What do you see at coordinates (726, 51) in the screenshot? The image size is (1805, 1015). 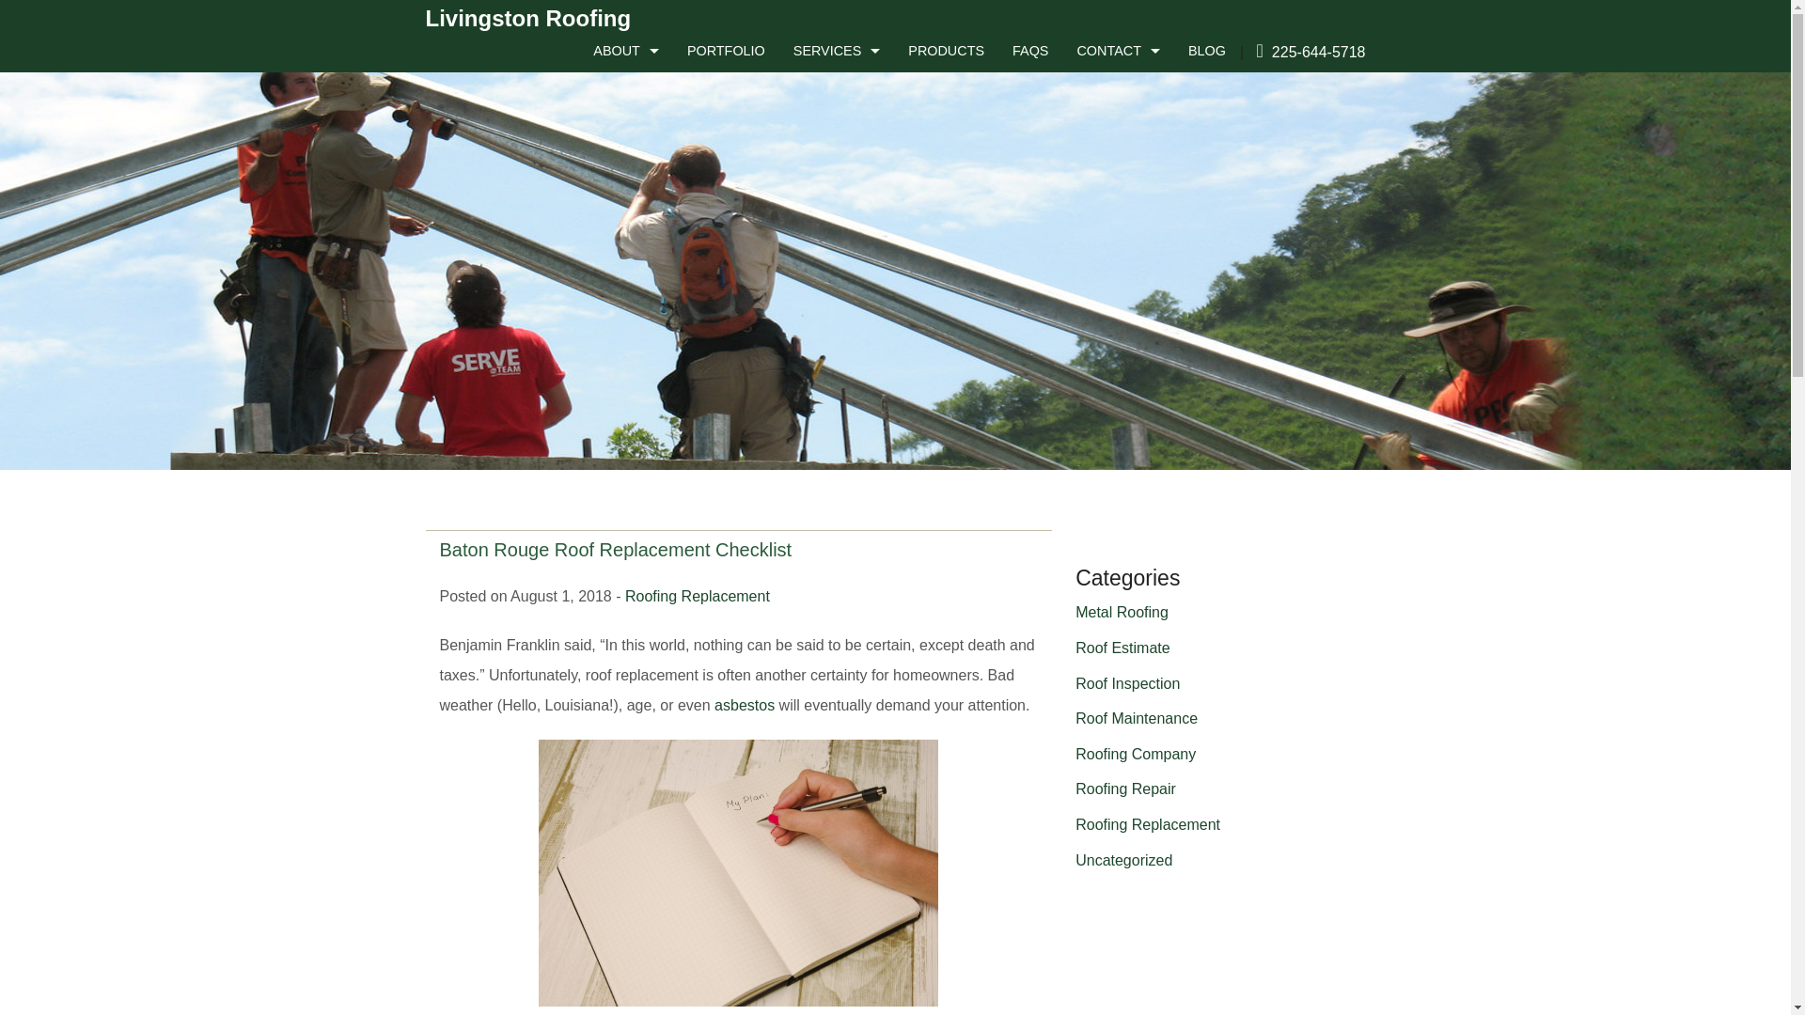 I see `PORTFOLIO` at bounding box center [726, 51].